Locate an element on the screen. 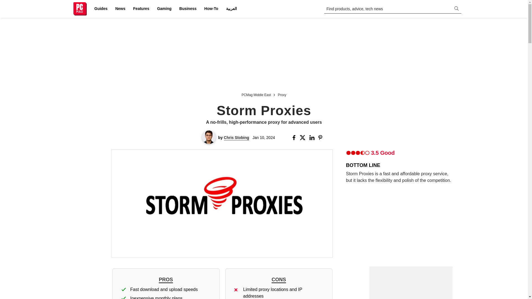  Chris Stobing is located at coordinates (237, 138).